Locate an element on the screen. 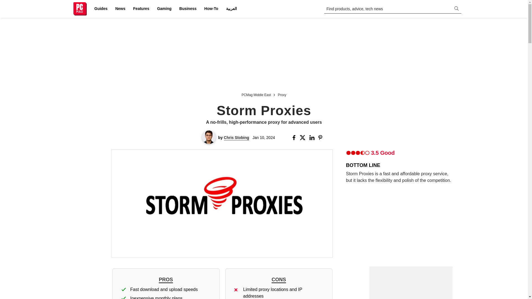  Chris Stobing is located at coordinates (237, 138).